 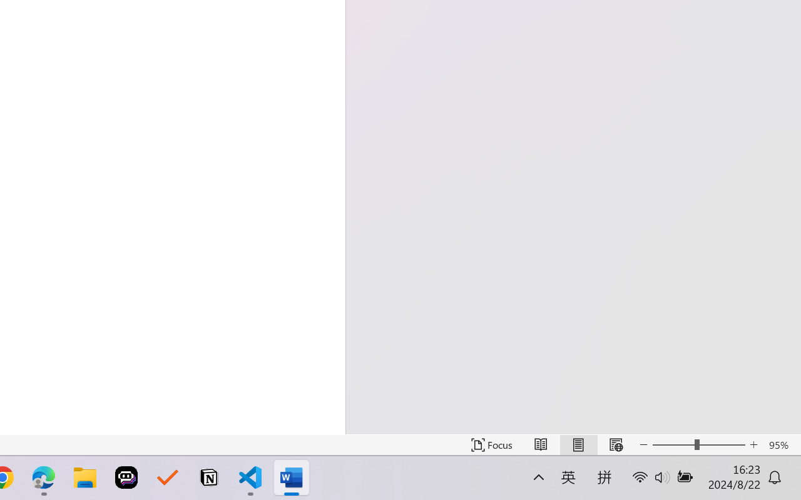 What do you see at coordinates (209, 477) in the screenshot?
I see `Notion` at bounding box center [209, 477].